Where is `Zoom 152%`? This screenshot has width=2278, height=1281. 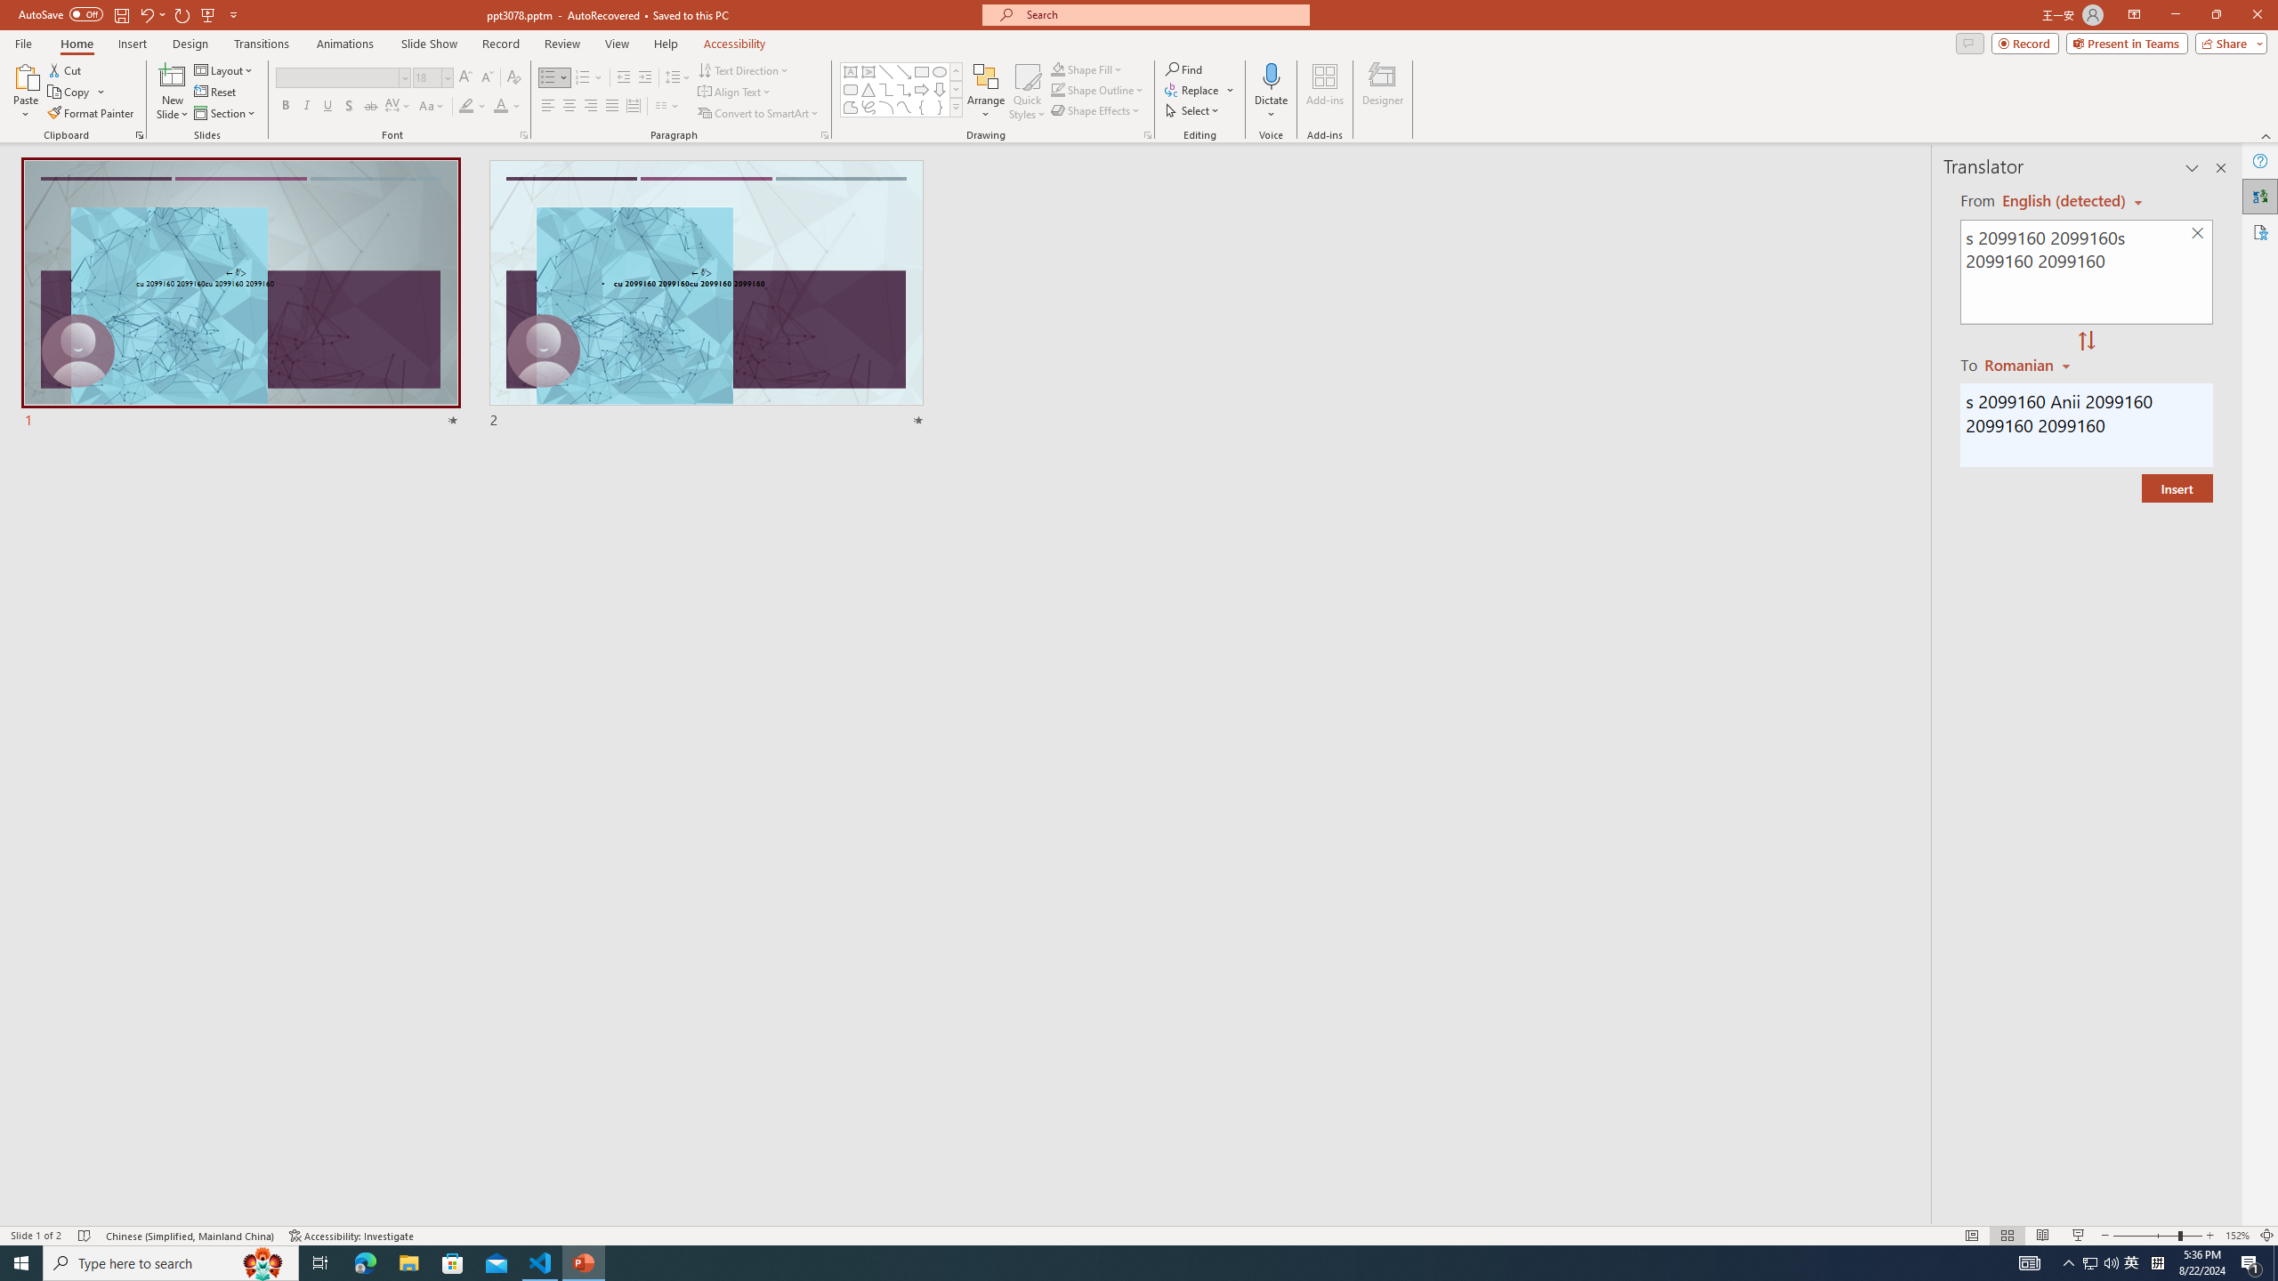
Zoom 152% is located at coordinates (2237, 1236).